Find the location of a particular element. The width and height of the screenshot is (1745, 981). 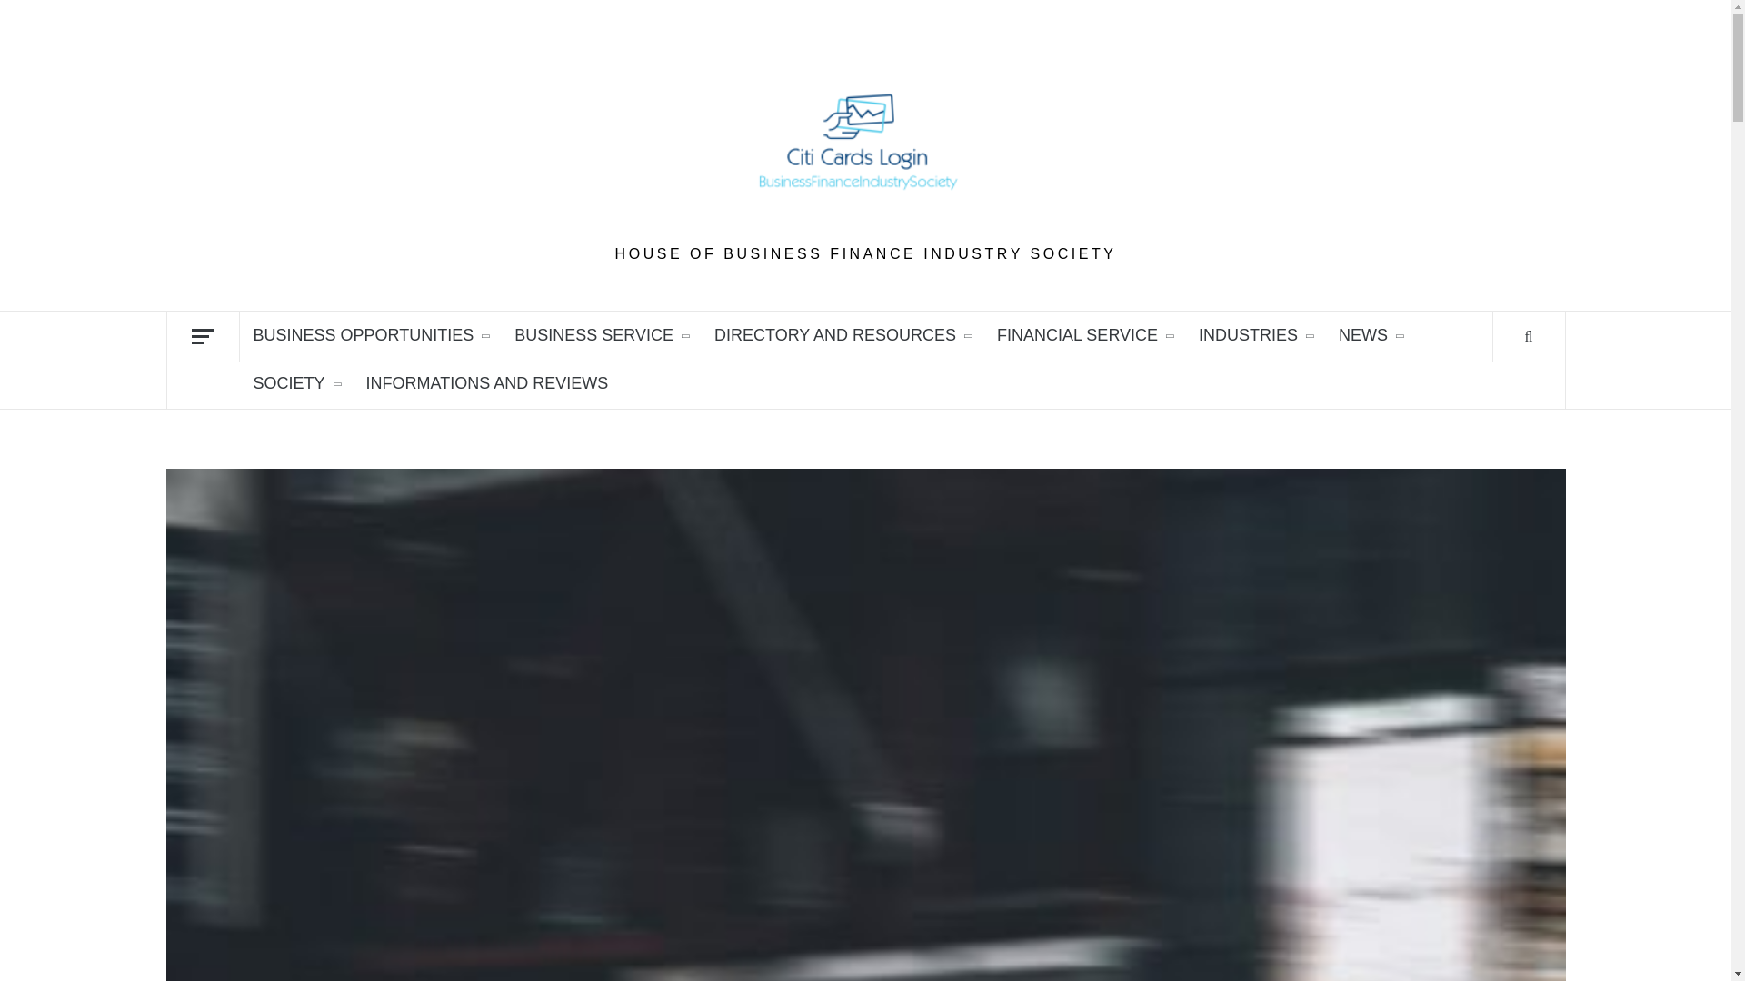

BUSINESS OPPORTUNITIES is located at coordinates (371, 336).